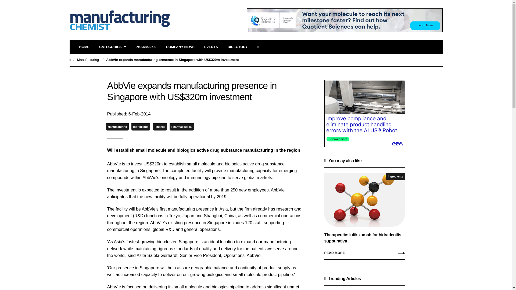 The width and height of the screenshot is (516, 290). I want to click on Directory, so click(238, 47).